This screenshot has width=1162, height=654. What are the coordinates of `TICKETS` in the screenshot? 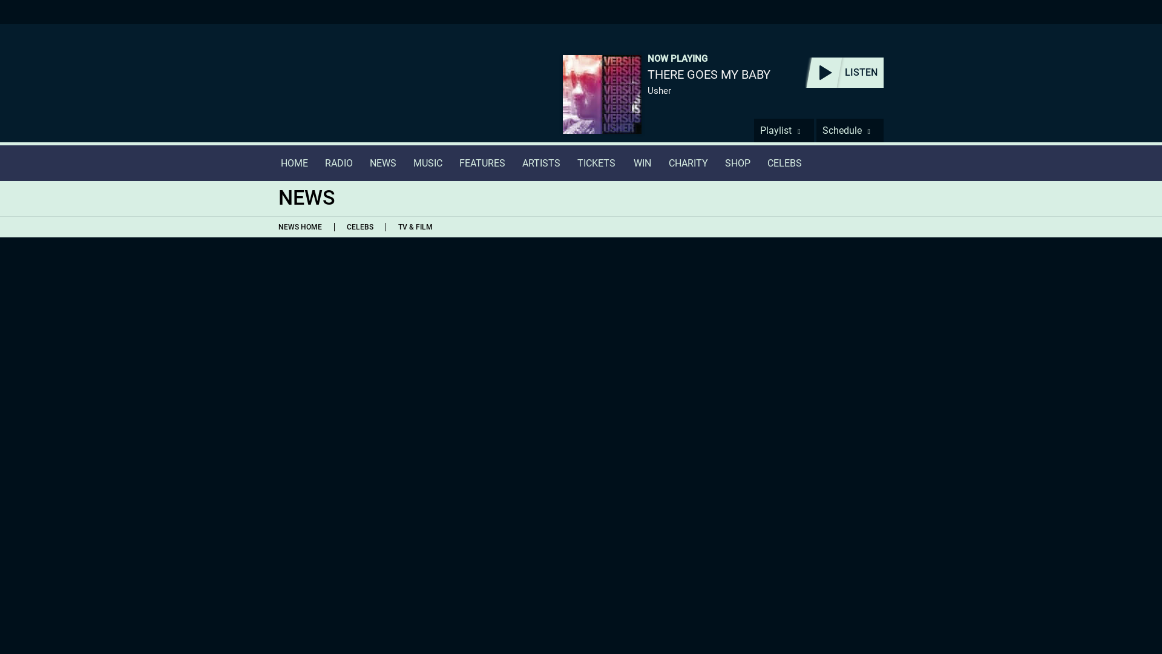 It's located at (597, 163).